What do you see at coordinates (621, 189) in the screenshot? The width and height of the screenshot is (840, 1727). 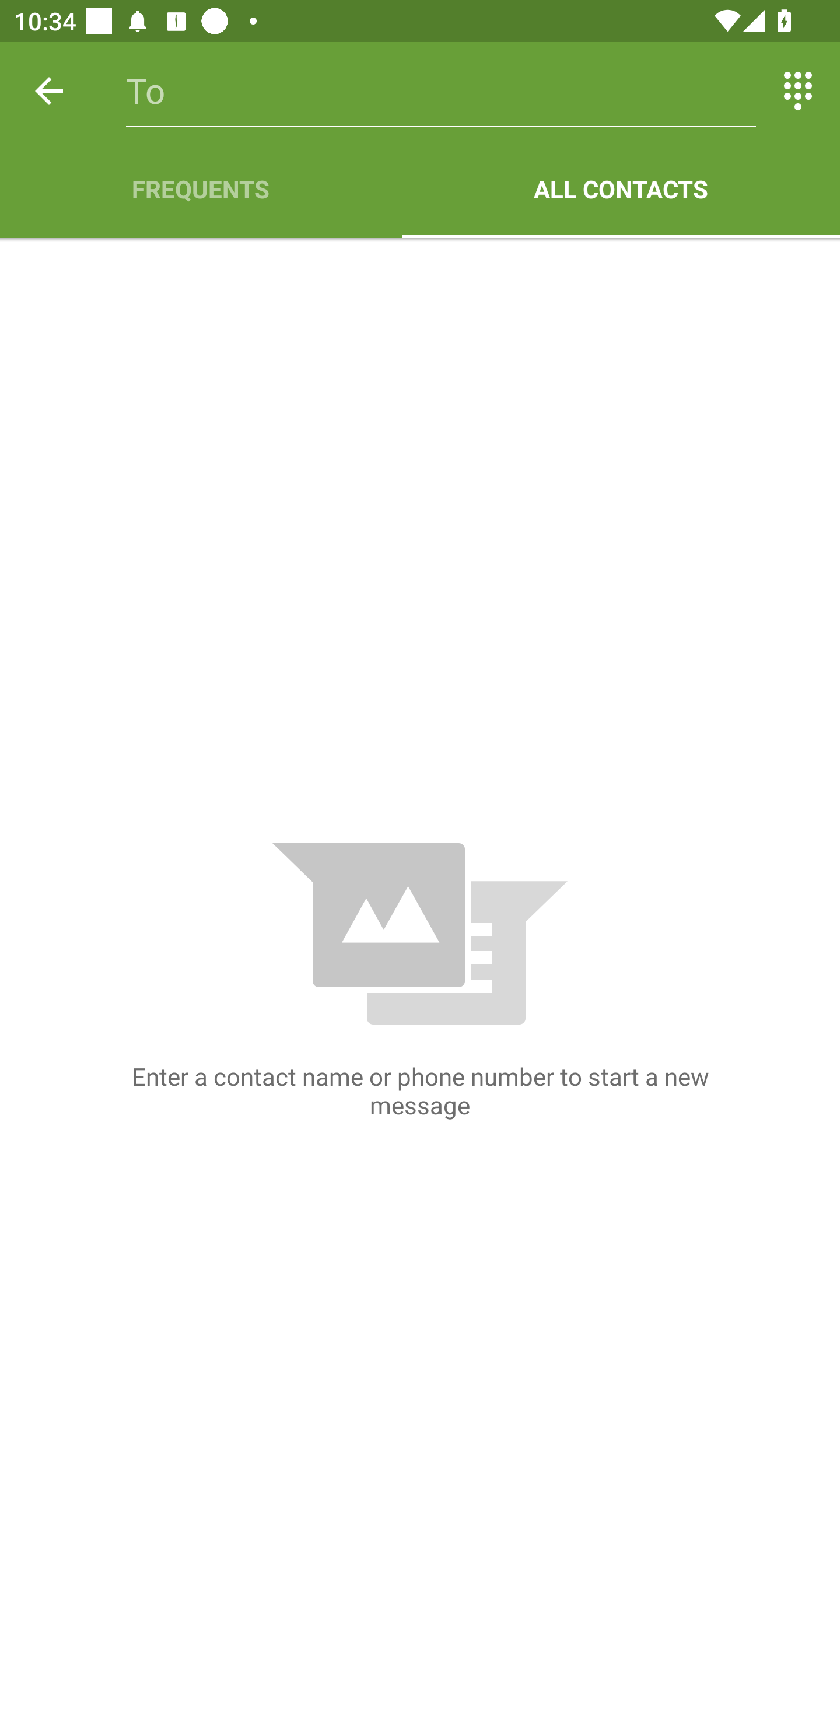 I see `ALL CONTACTS` at bounding box center [621, 189].